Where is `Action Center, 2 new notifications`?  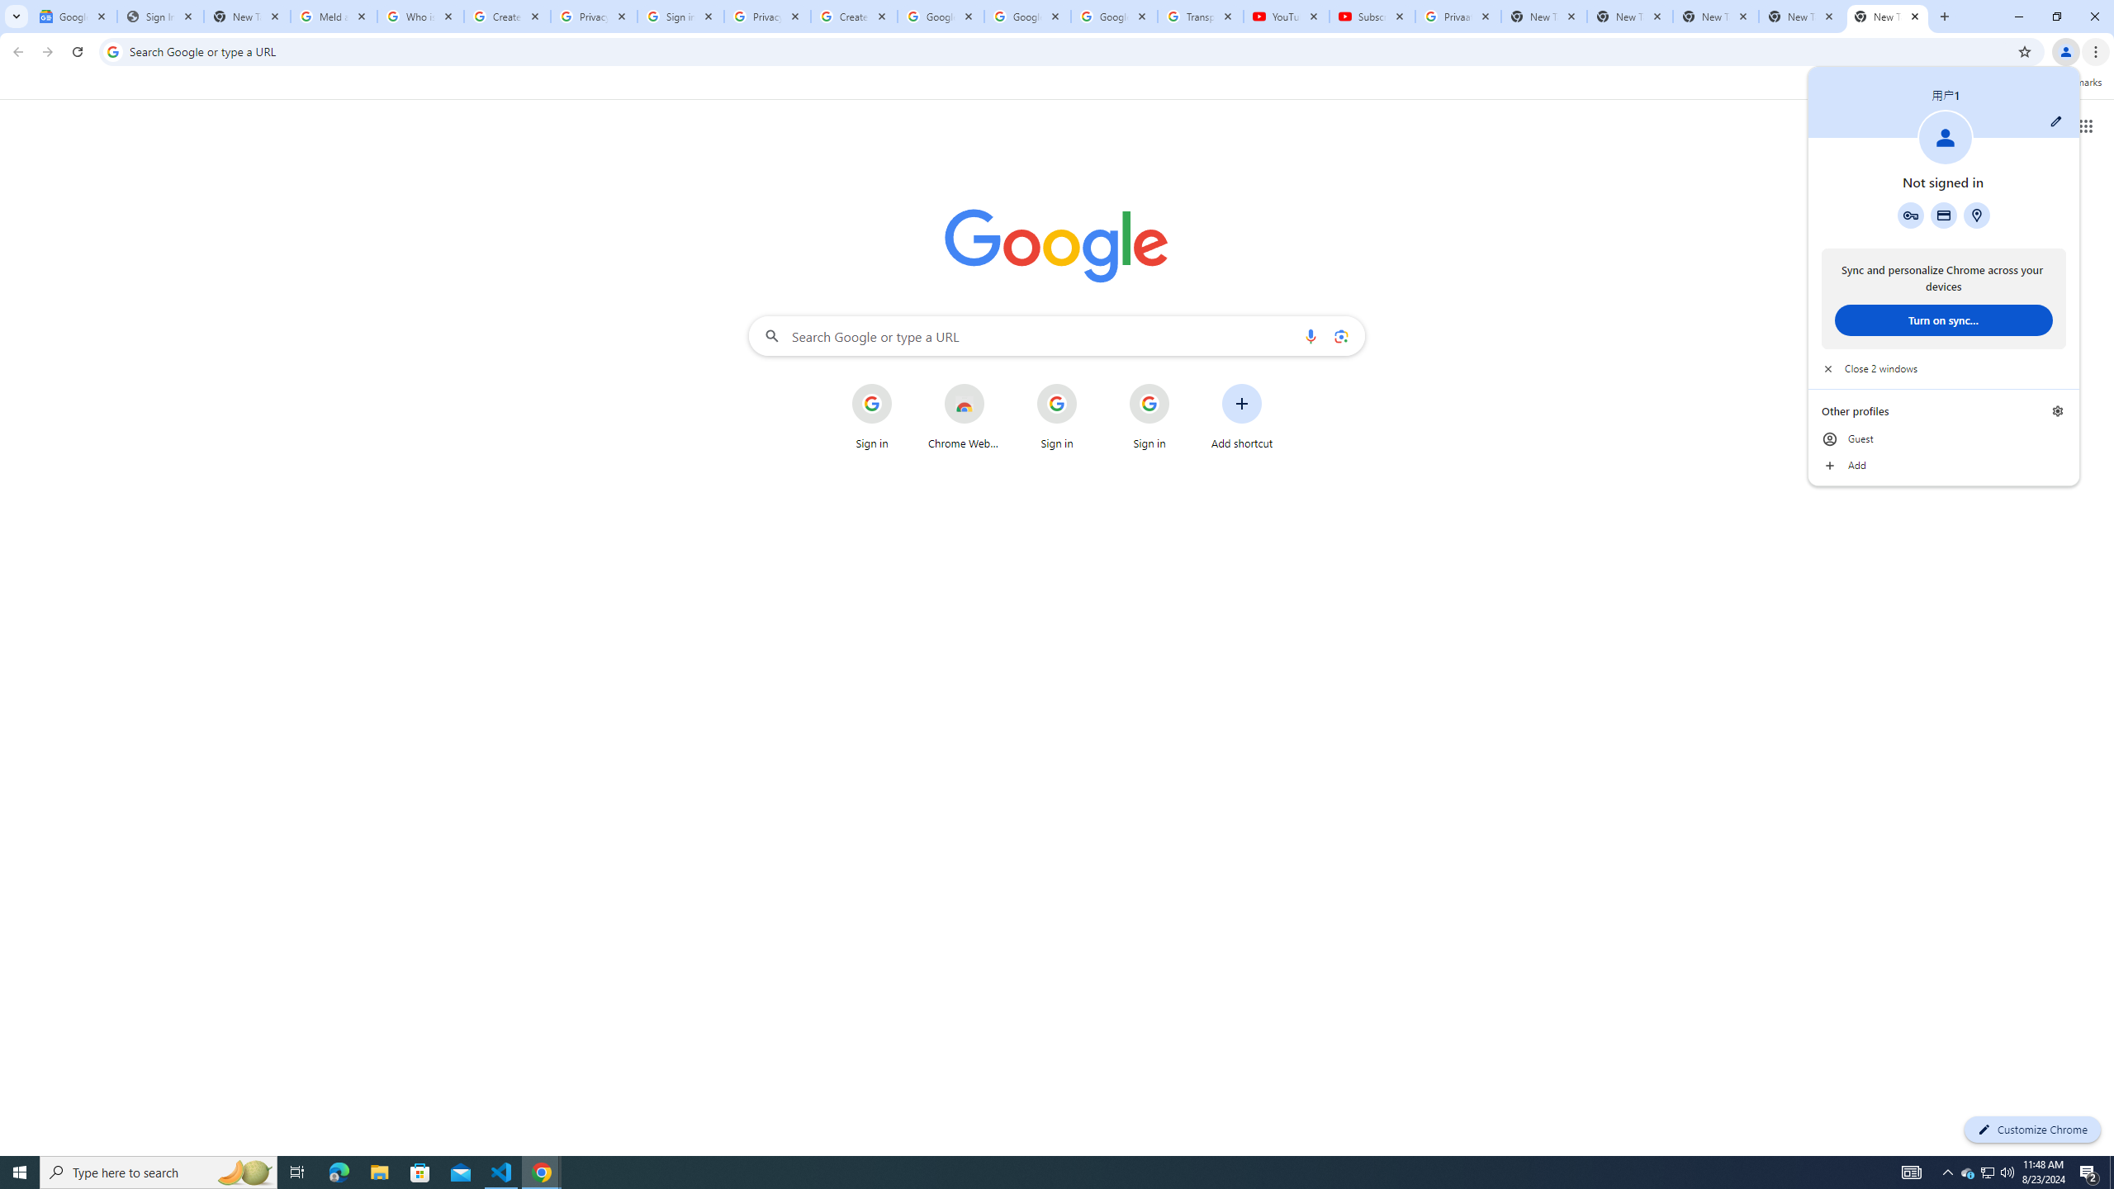 Action Center, 2 new notifications is located at coordinates (1944, 215).